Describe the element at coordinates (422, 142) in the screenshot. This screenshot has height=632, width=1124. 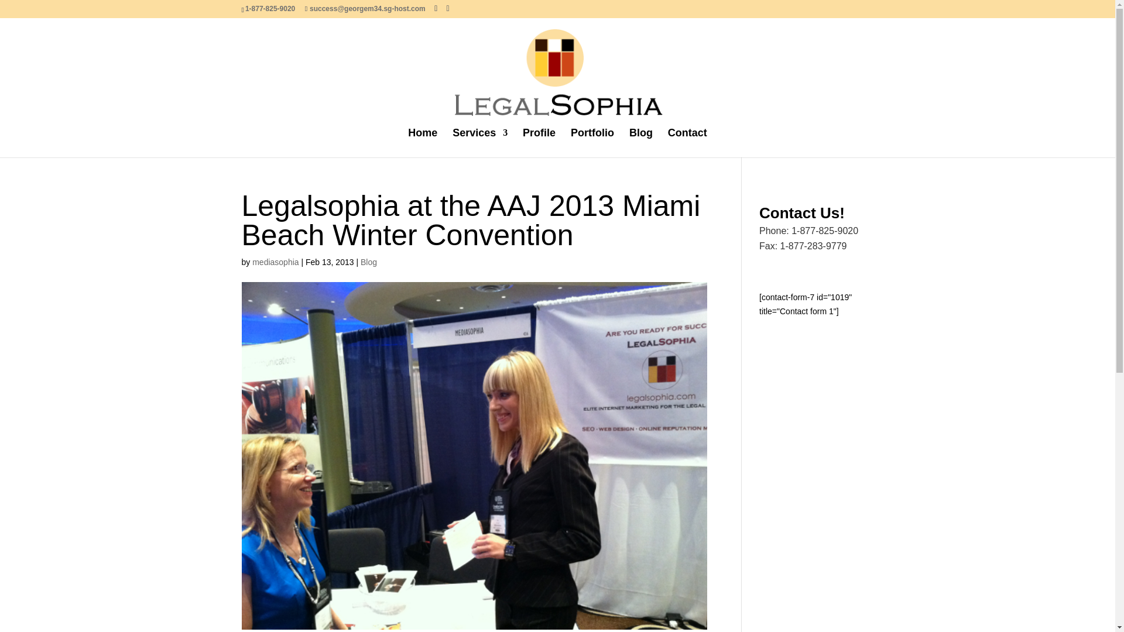
I see `Home` at that location.